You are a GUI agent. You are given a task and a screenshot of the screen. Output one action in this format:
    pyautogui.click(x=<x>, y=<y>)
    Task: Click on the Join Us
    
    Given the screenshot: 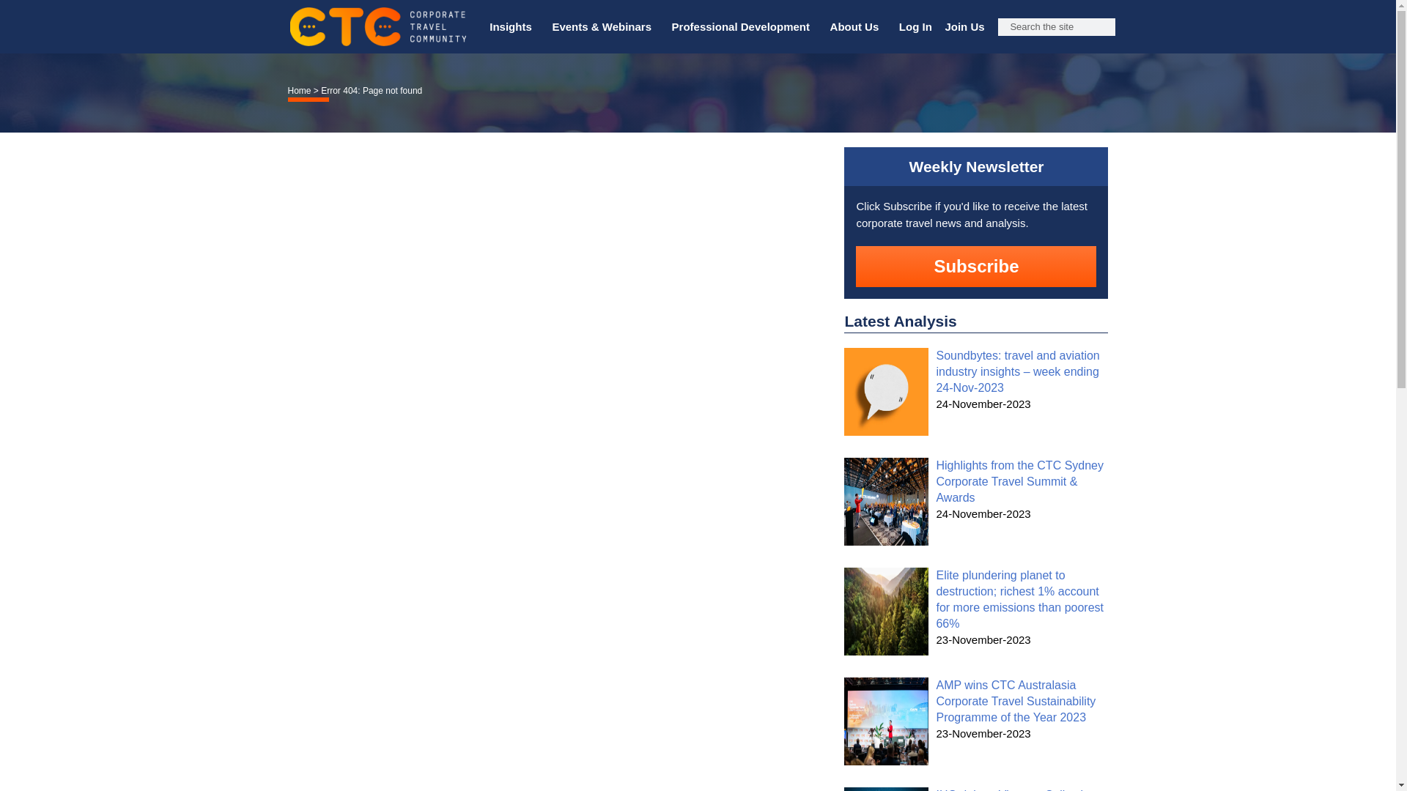 What is the action you would take?
    pyautogui.click(x=964, y=27)
    